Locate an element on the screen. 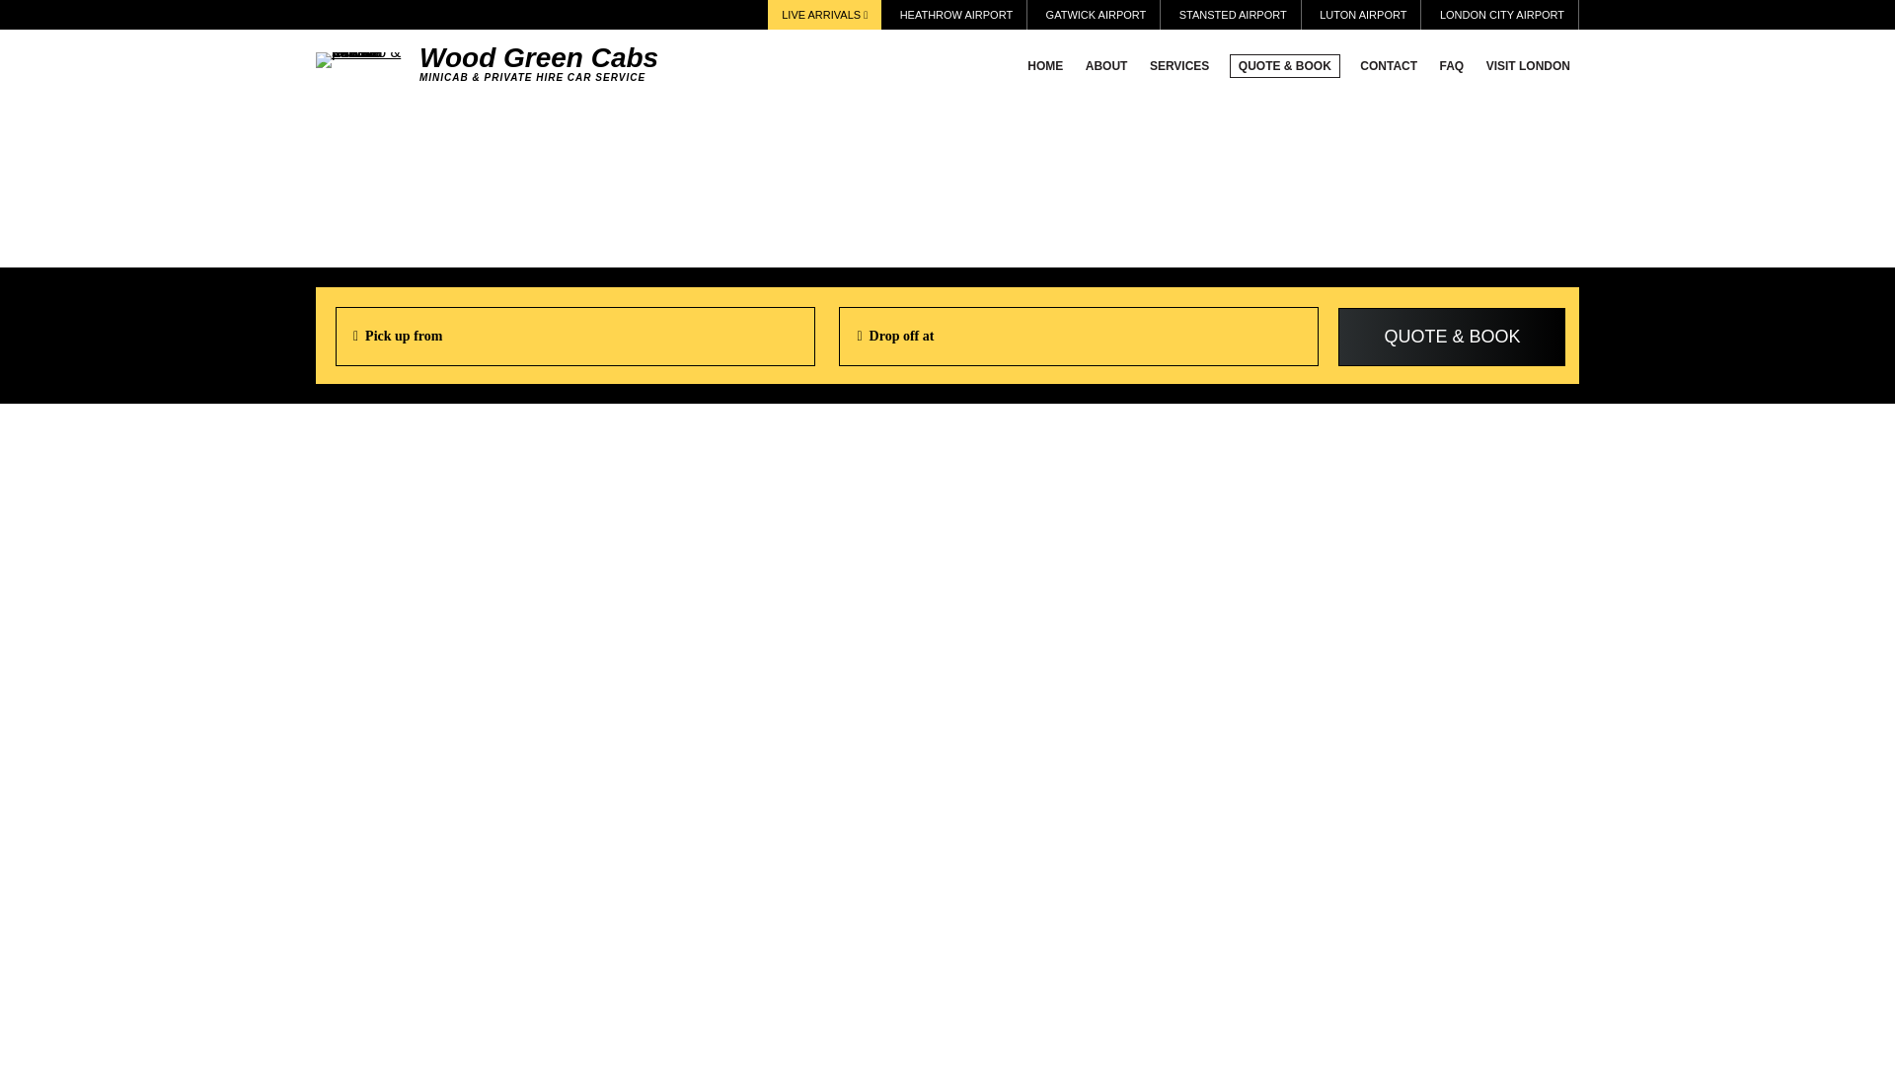 The width and height of the screenshot is (1895, 1066). SERVICES is located at coordinates (1178, 65).